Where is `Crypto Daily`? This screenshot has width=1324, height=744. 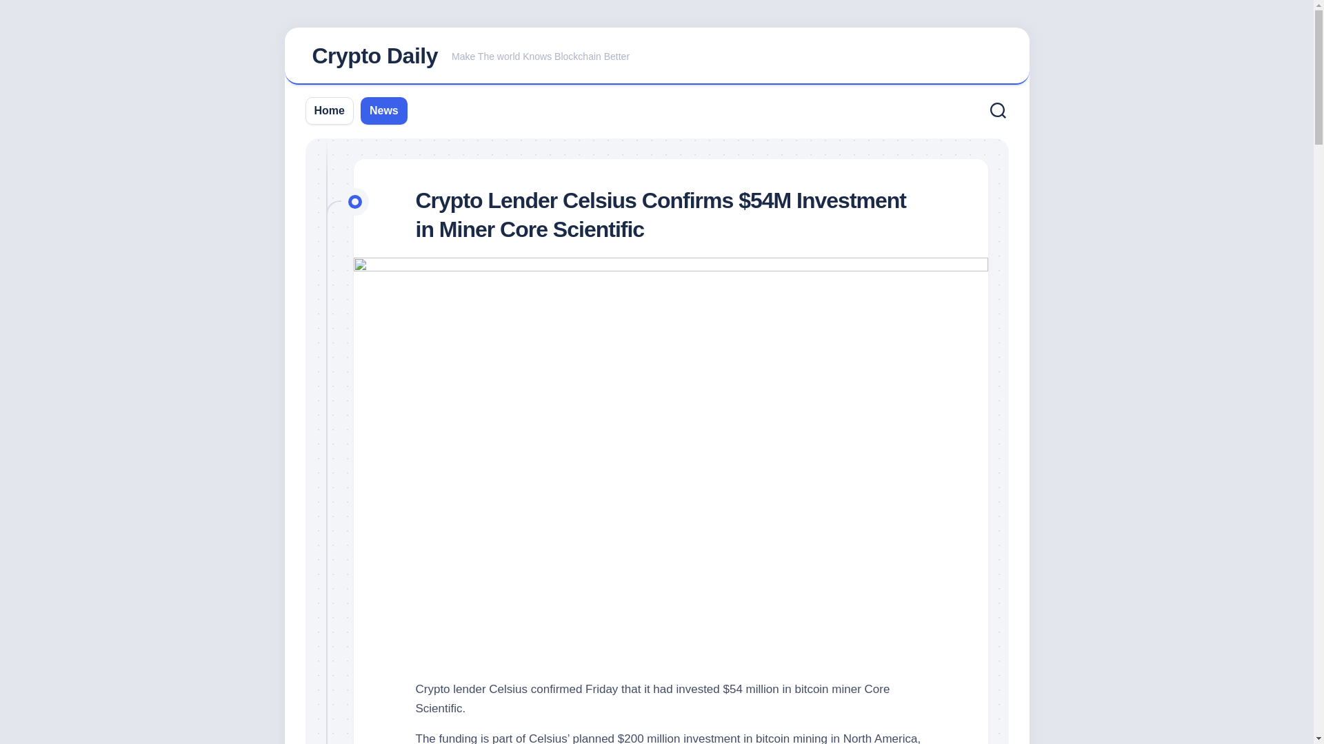 Crypto Daily is located at coordinates (330, 110).